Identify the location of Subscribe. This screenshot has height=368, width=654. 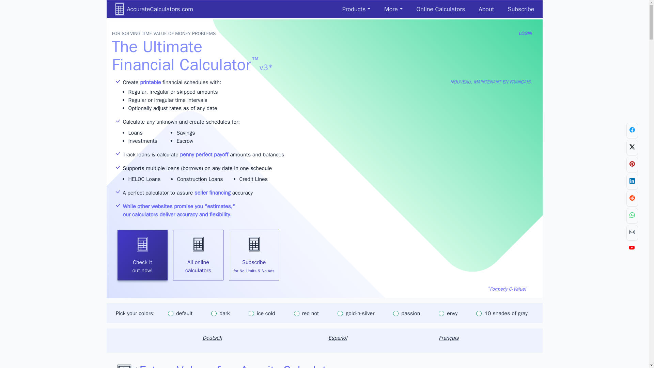
(521, 9).